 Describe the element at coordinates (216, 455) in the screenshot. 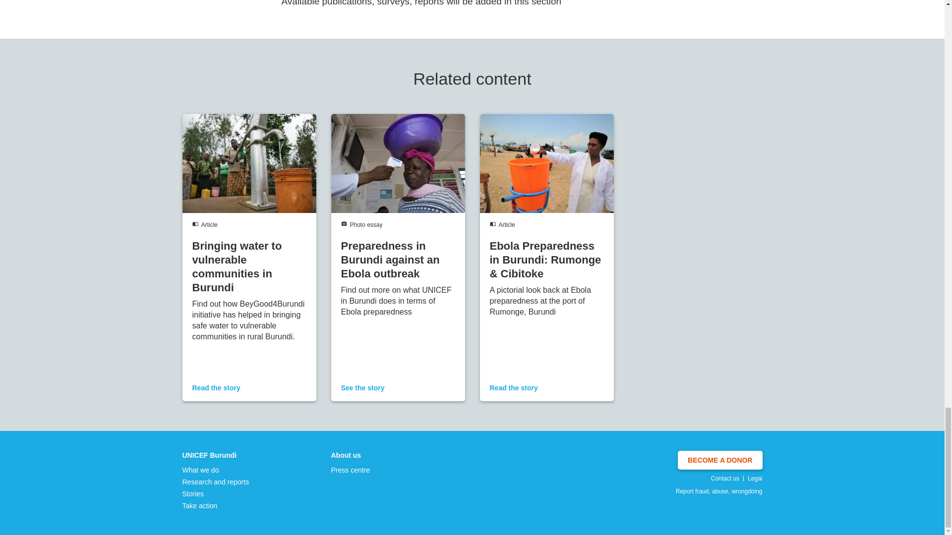

I see `UNICEF Burundi` at that location.